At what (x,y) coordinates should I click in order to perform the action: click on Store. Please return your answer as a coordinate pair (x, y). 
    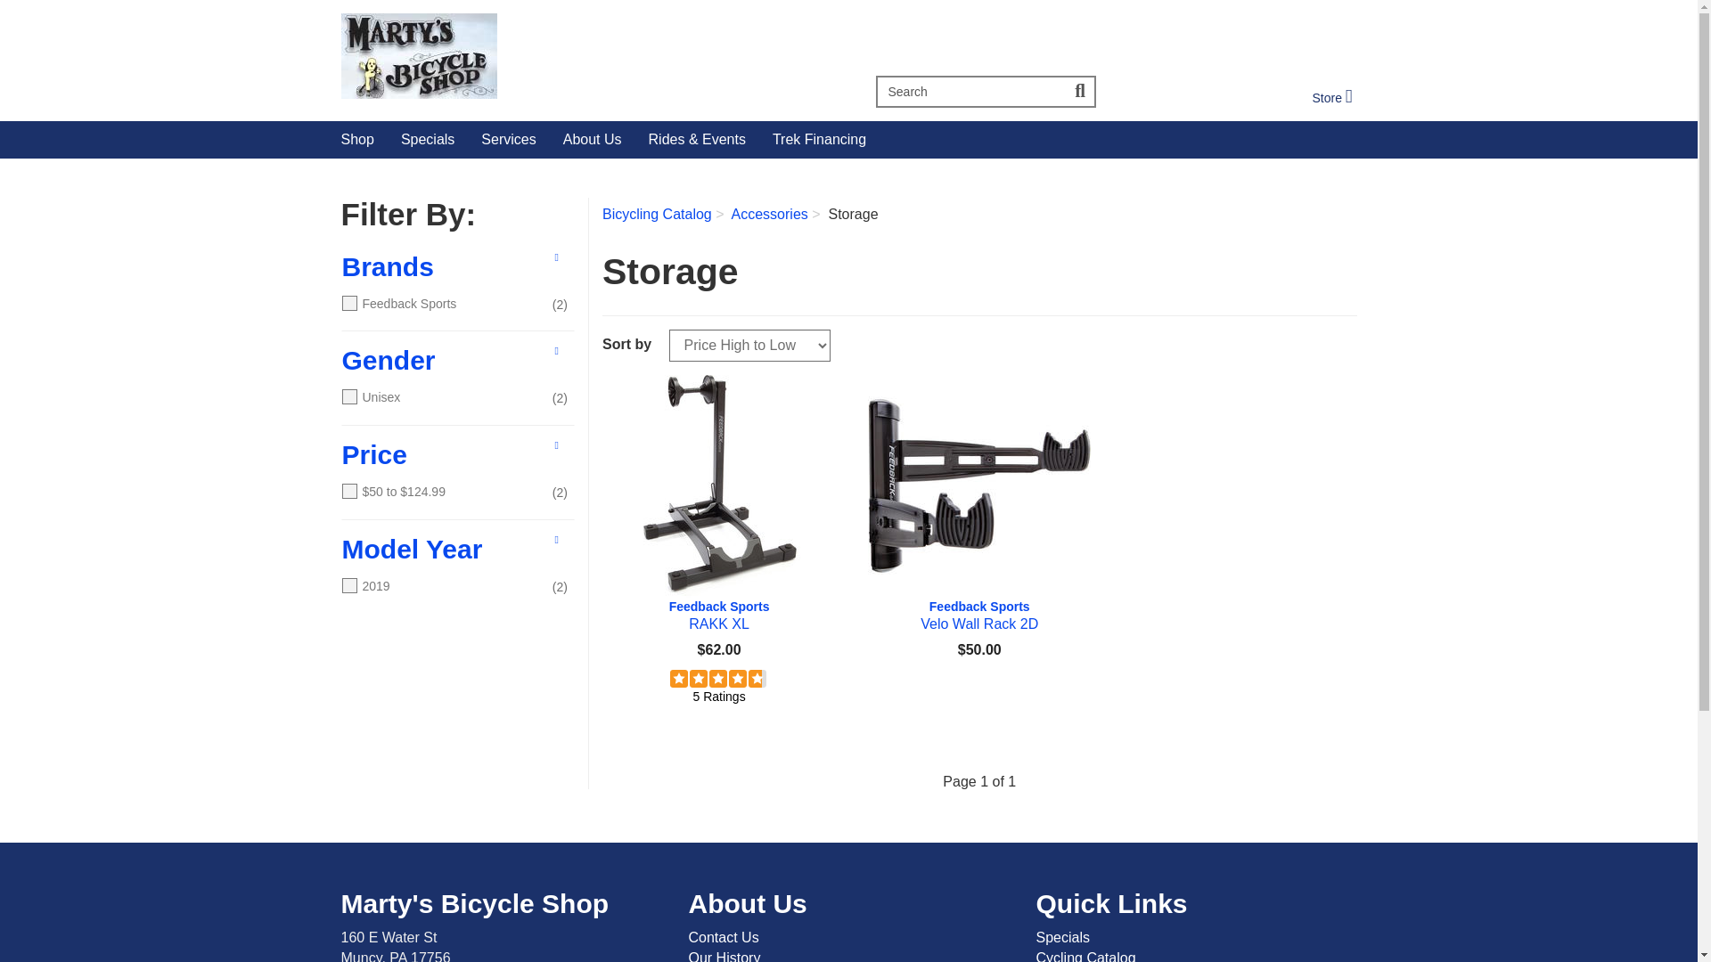
    Looking at the image, I should click on (358, 140).